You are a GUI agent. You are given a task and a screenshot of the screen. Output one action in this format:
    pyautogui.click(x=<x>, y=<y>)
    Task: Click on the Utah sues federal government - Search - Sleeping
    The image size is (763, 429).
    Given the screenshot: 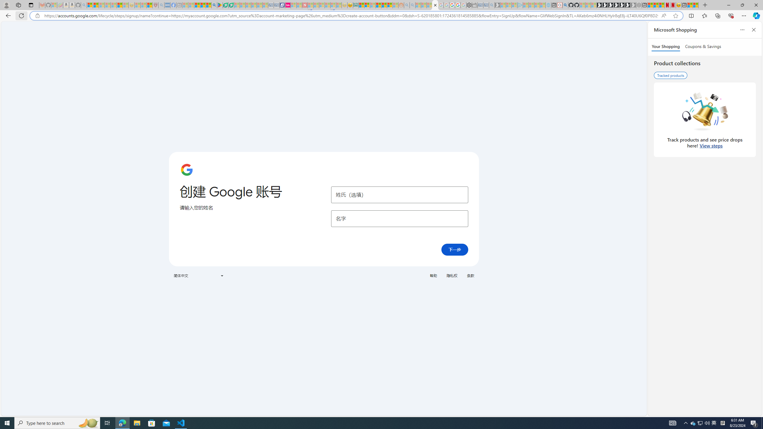 What is the action you would take?
    pyautogui.click(x=412, y=5)
    